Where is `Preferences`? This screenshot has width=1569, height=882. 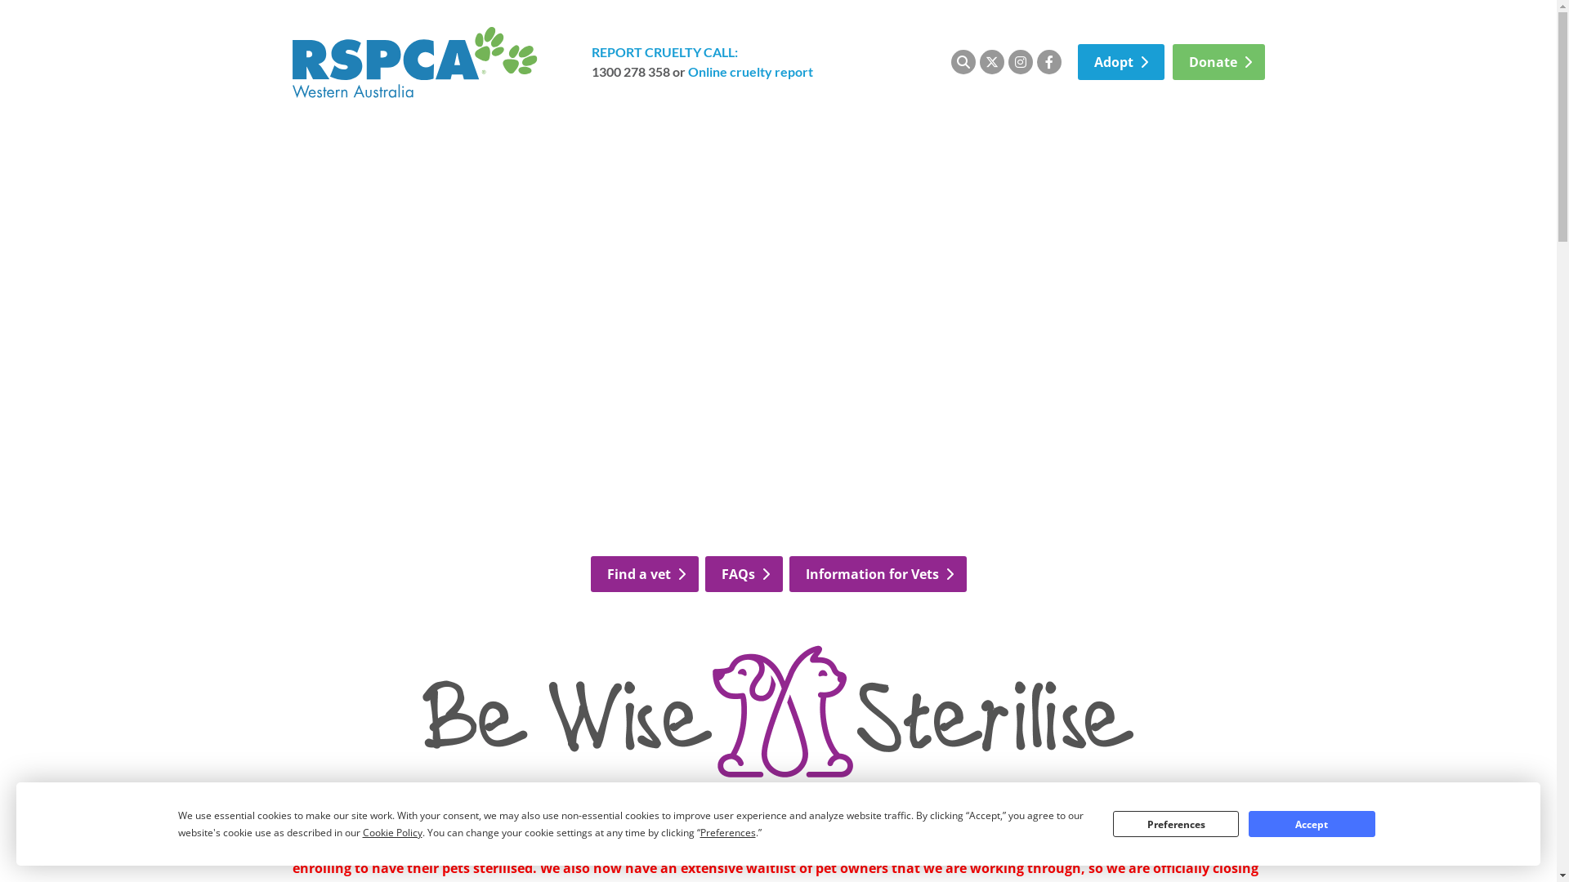
Preferences is located at coordinates (1176, 824).